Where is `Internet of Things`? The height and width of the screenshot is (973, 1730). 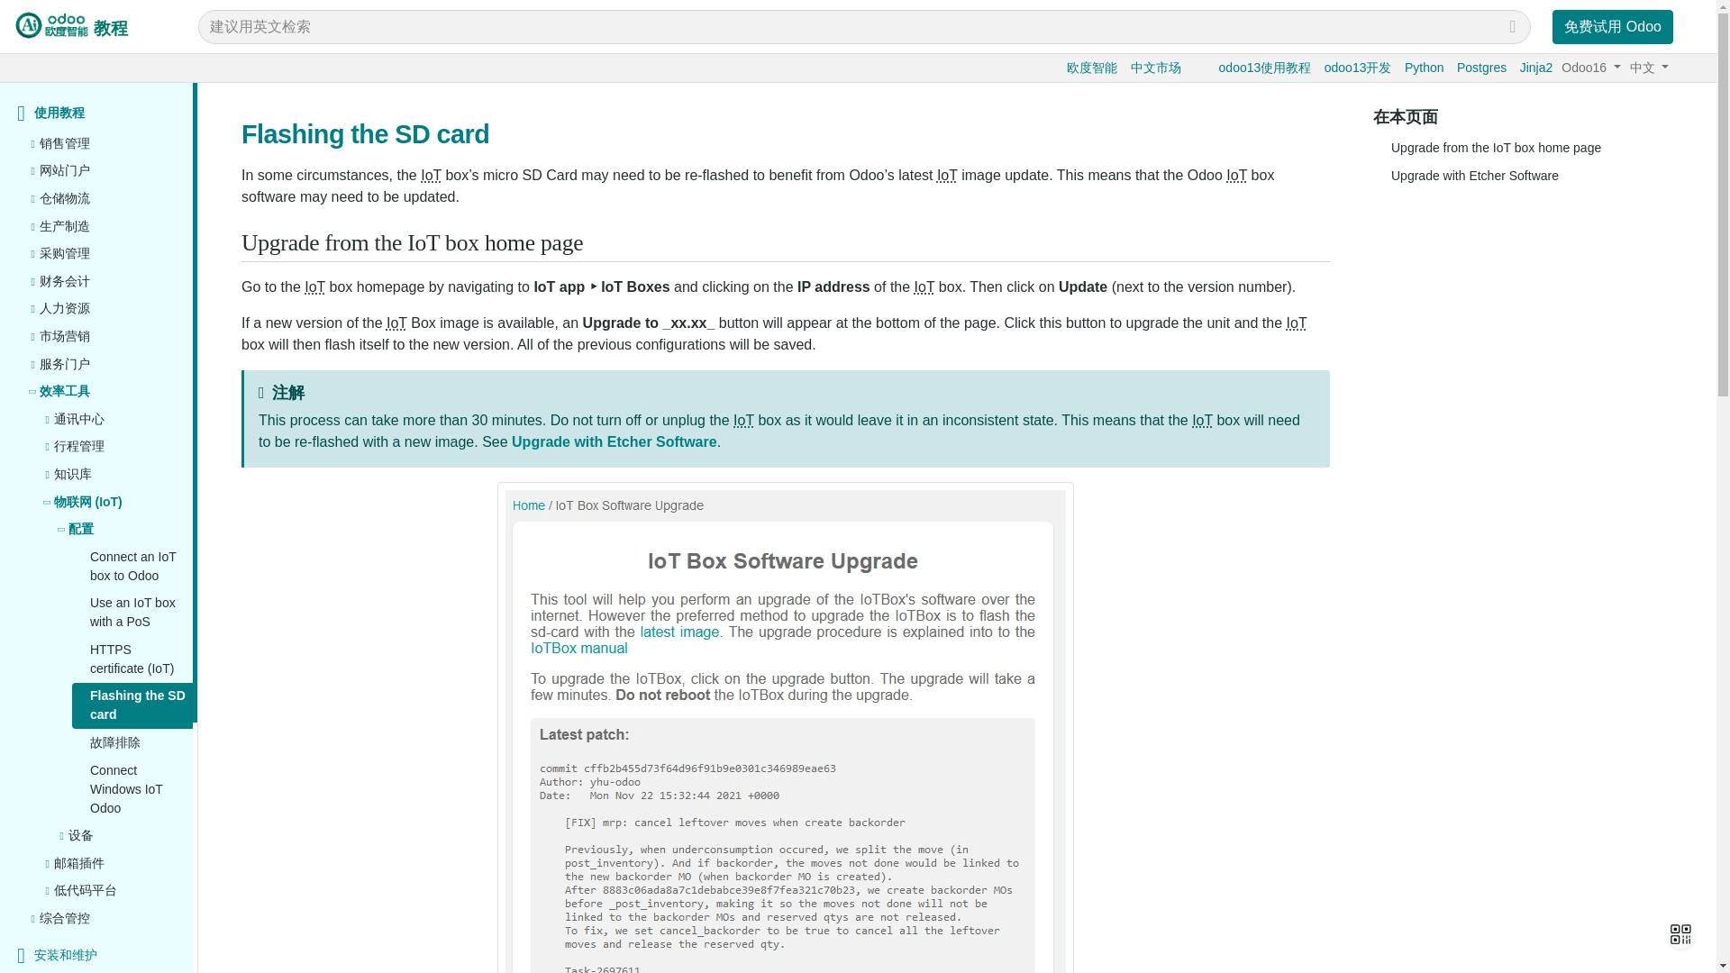 Internet of Things is located at coordinates (924, 286).